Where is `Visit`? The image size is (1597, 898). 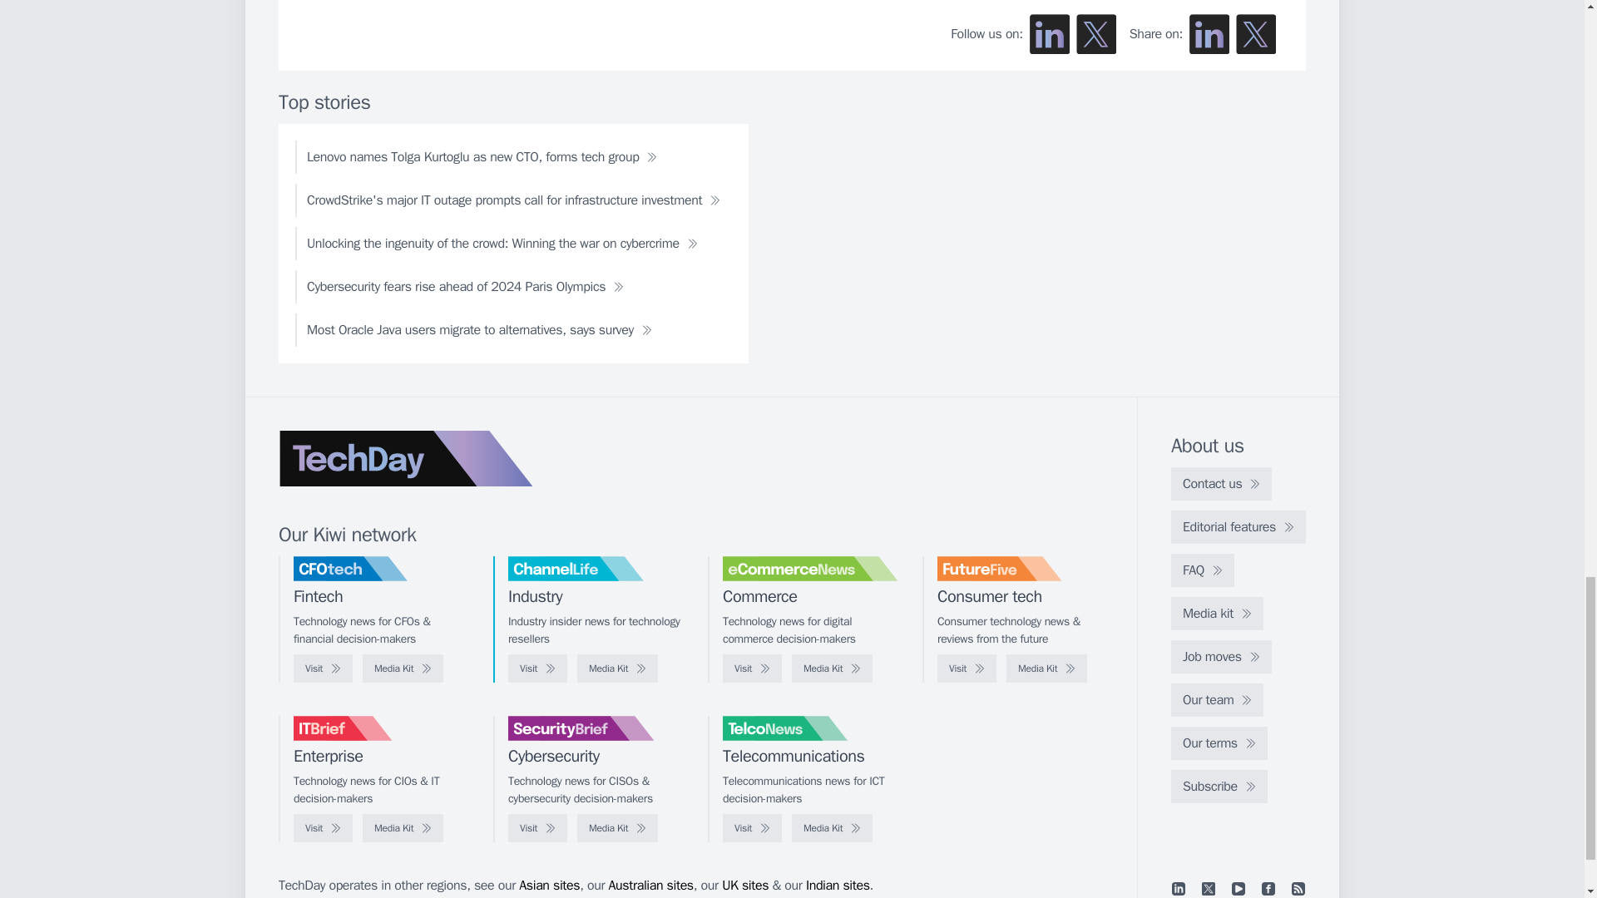
Visit is located at coordinates (537, 669).